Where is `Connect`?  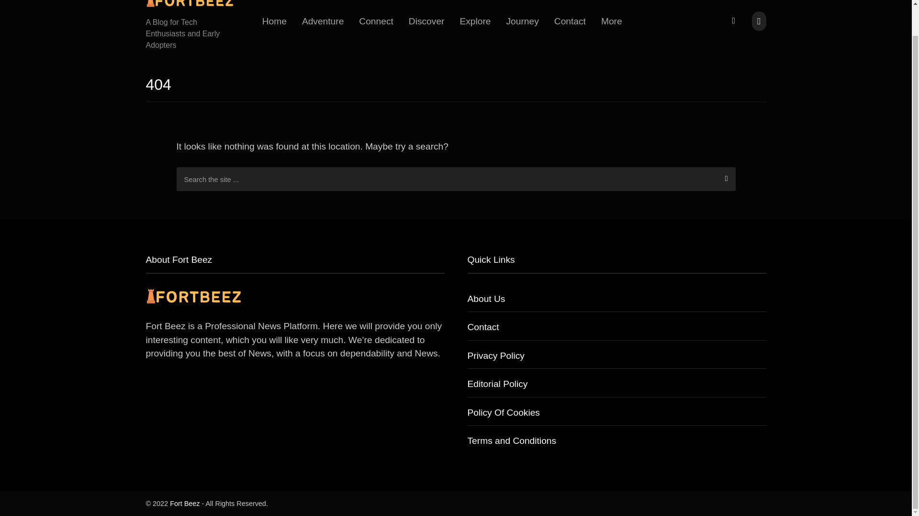 Connect is located at coordinates (376, 21).